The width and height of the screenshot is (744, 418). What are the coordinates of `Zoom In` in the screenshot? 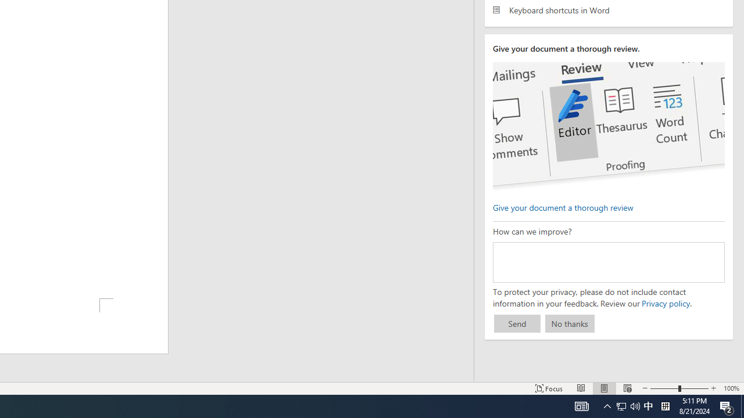 It's located at (713, 388).